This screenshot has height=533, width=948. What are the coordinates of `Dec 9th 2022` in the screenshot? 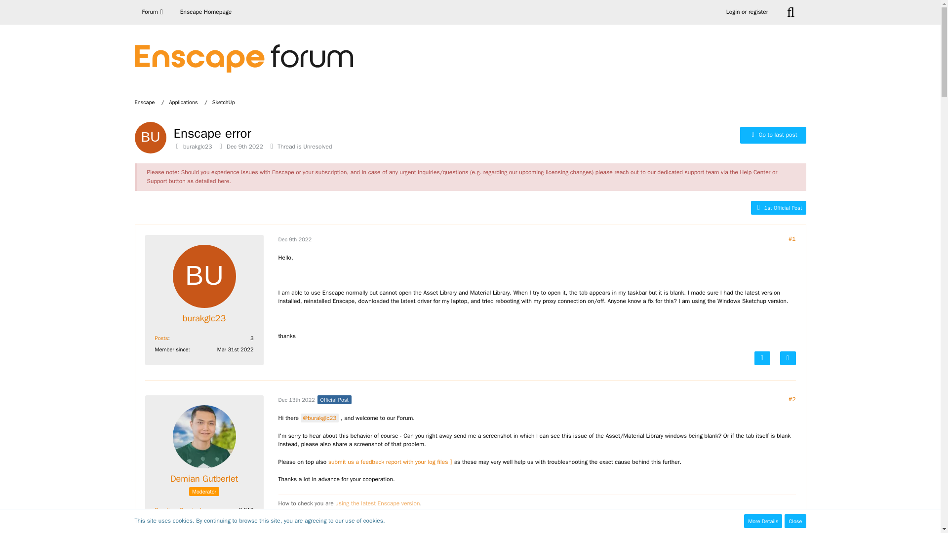 It's located at (295, 239).